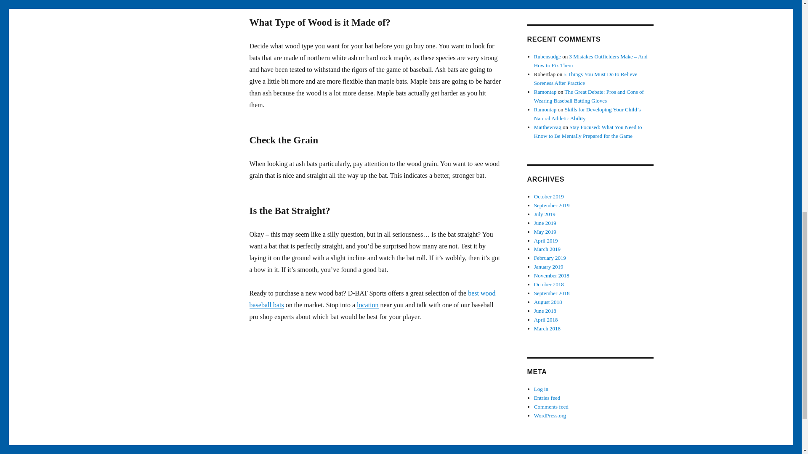 The height and width of the screenshot is (454, 808). Describe the element at coordinates (545, 214) in the screenshot. I see `July 2019` at that location.